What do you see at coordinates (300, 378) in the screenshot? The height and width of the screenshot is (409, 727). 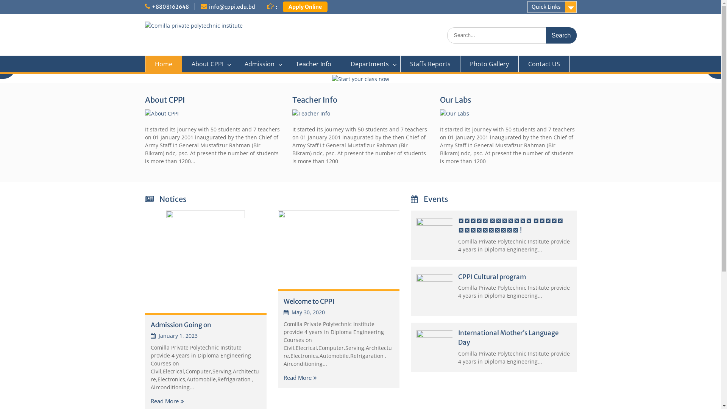 I see `Read More` at bounding box center [300, 378].